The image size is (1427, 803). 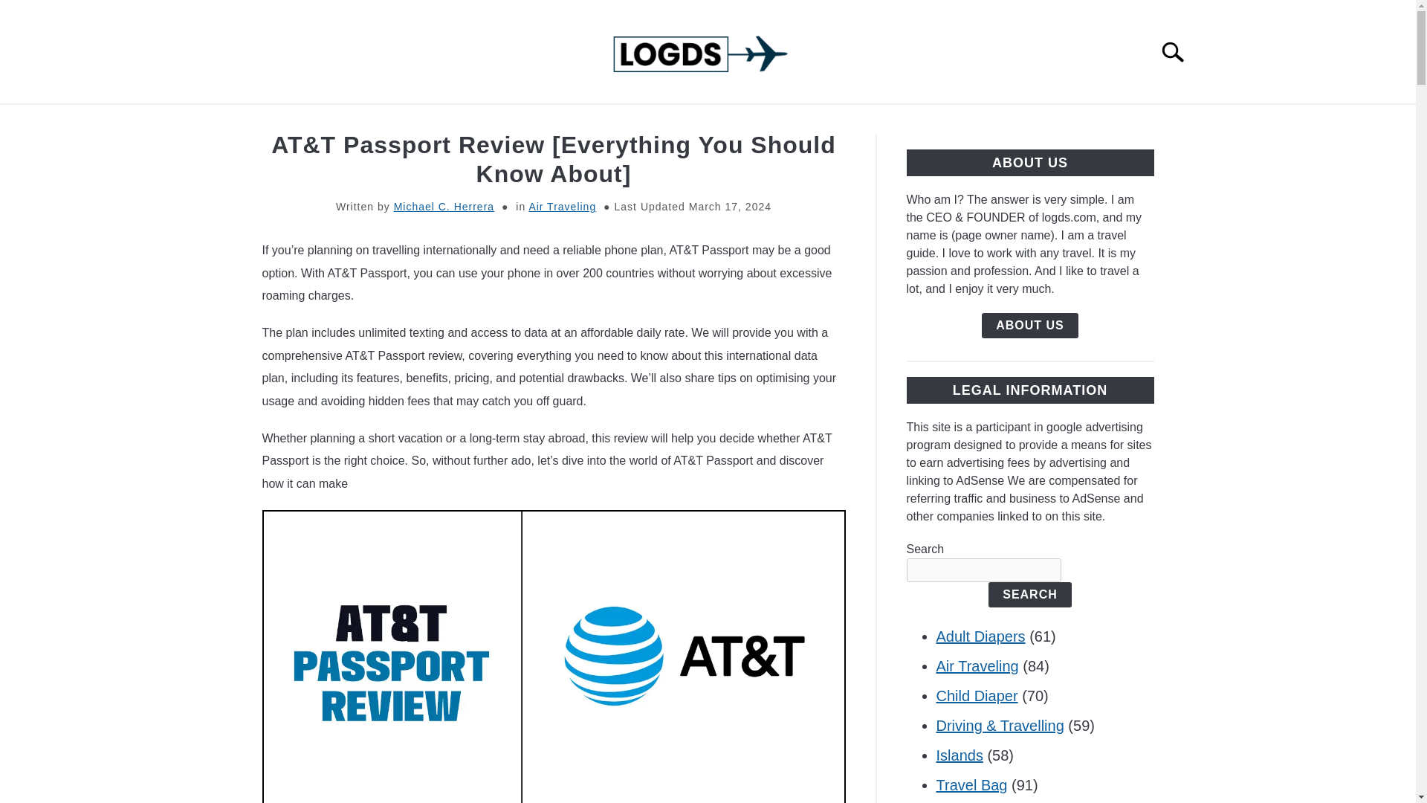 I want to click on Air Traveling, so click(x=562, y=207).